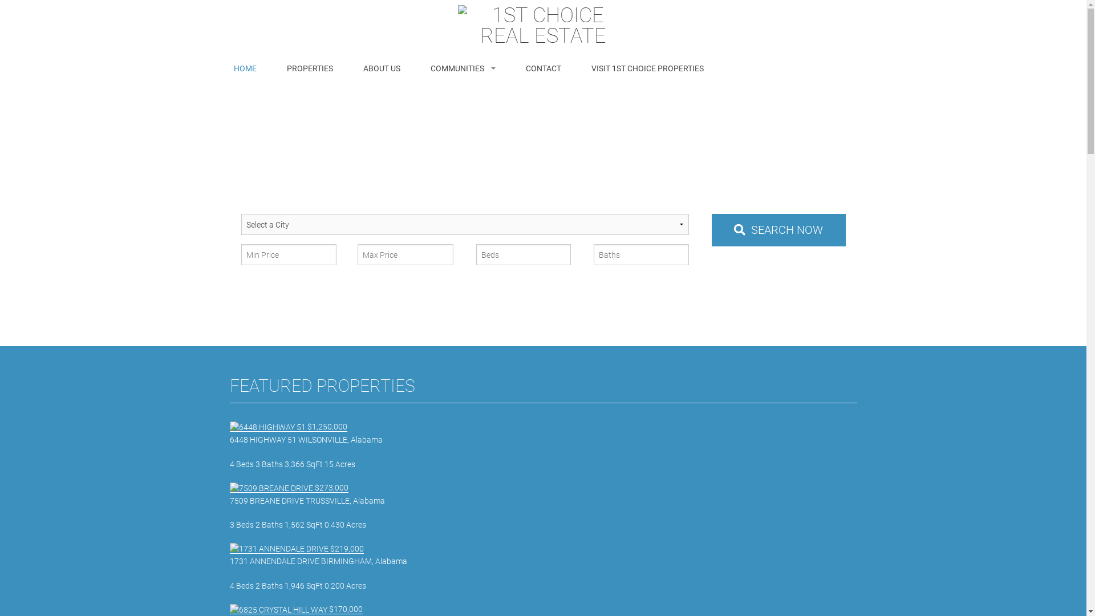 The height and width of the screenshot is (616, 1095). What do you see at coordinates (779, 230) in the screenshot?
I see `SEARCH NOW` at bounding box center [779, 230].